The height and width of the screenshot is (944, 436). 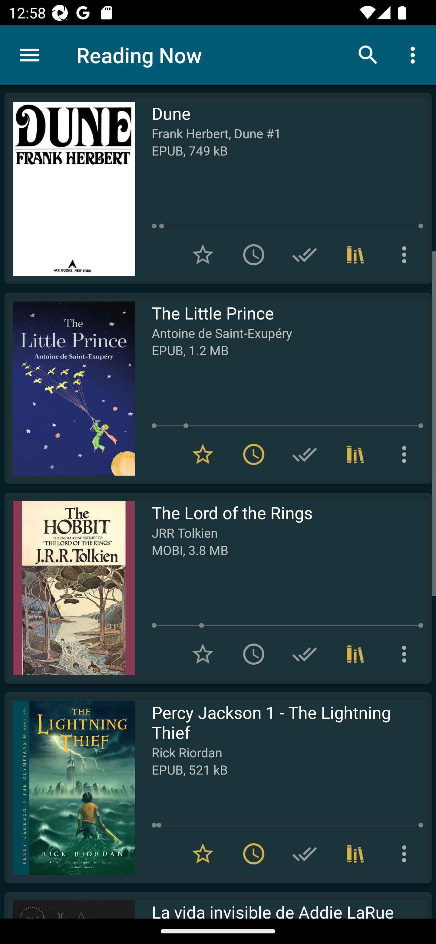 What do you see at coordinates (406, 654) in the screenshot?
I see `More options` at bounding box center [406, 654].